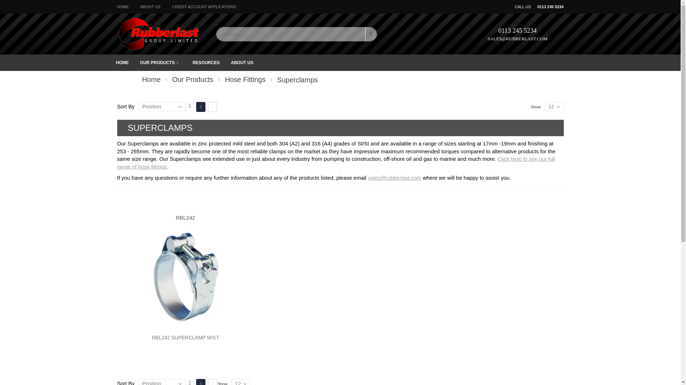 The image size is (686, 385). Describe the element at coordinates (123, 6) in the screenshot. I see `HOME` at that location.